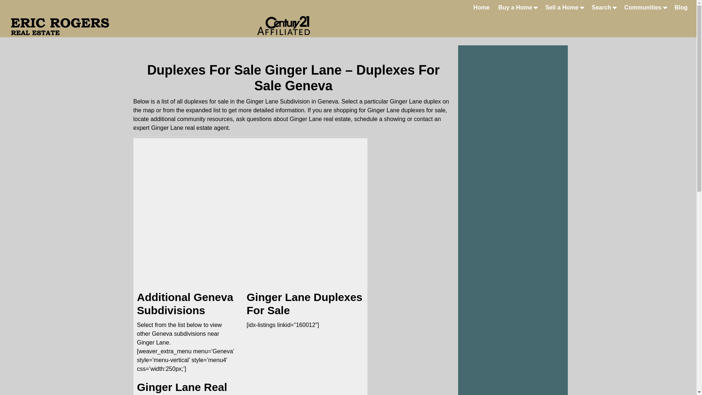  Describe the element at coordinates (517, 7) in the screenshot. I see `Buy a Home` at that location.